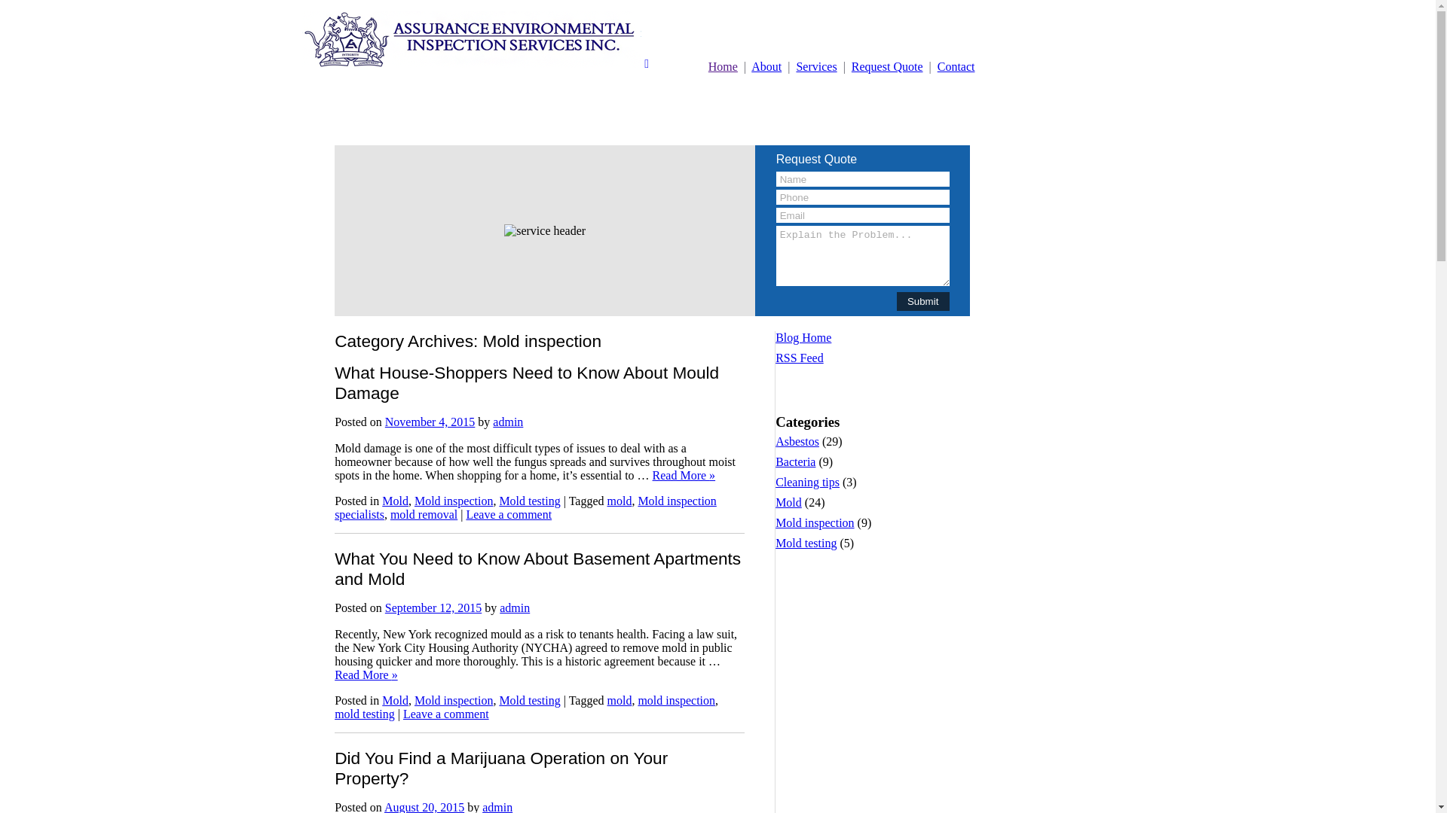 The height and width of the screenshot is (813, 1447). Describe the element at coordinates (446, 714) in the screenshot. I see `Leave a comment` at that location.